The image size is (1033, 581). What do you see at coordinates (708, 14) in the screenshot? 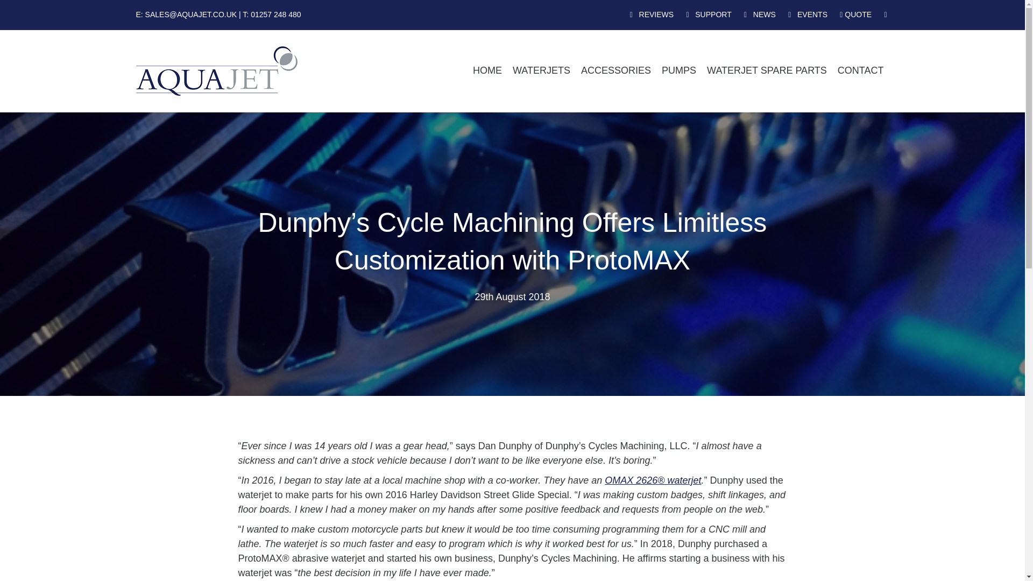
I see `   SUPPORT` at bounding box center [708, 14].